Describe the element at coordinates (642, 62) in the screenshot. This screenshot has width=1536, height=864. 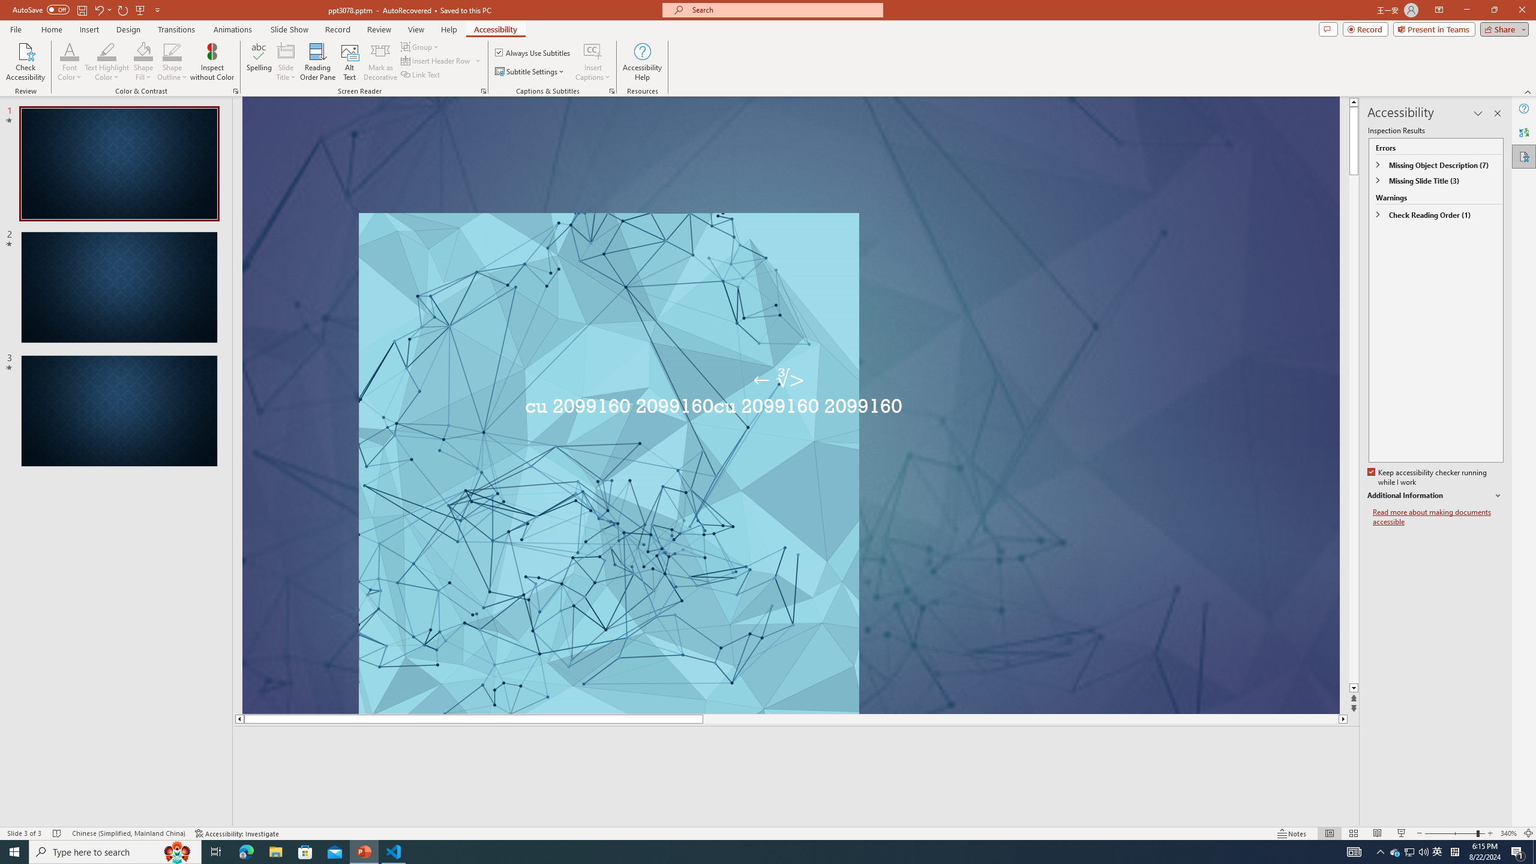
I see `Accessibility Help` at that location.